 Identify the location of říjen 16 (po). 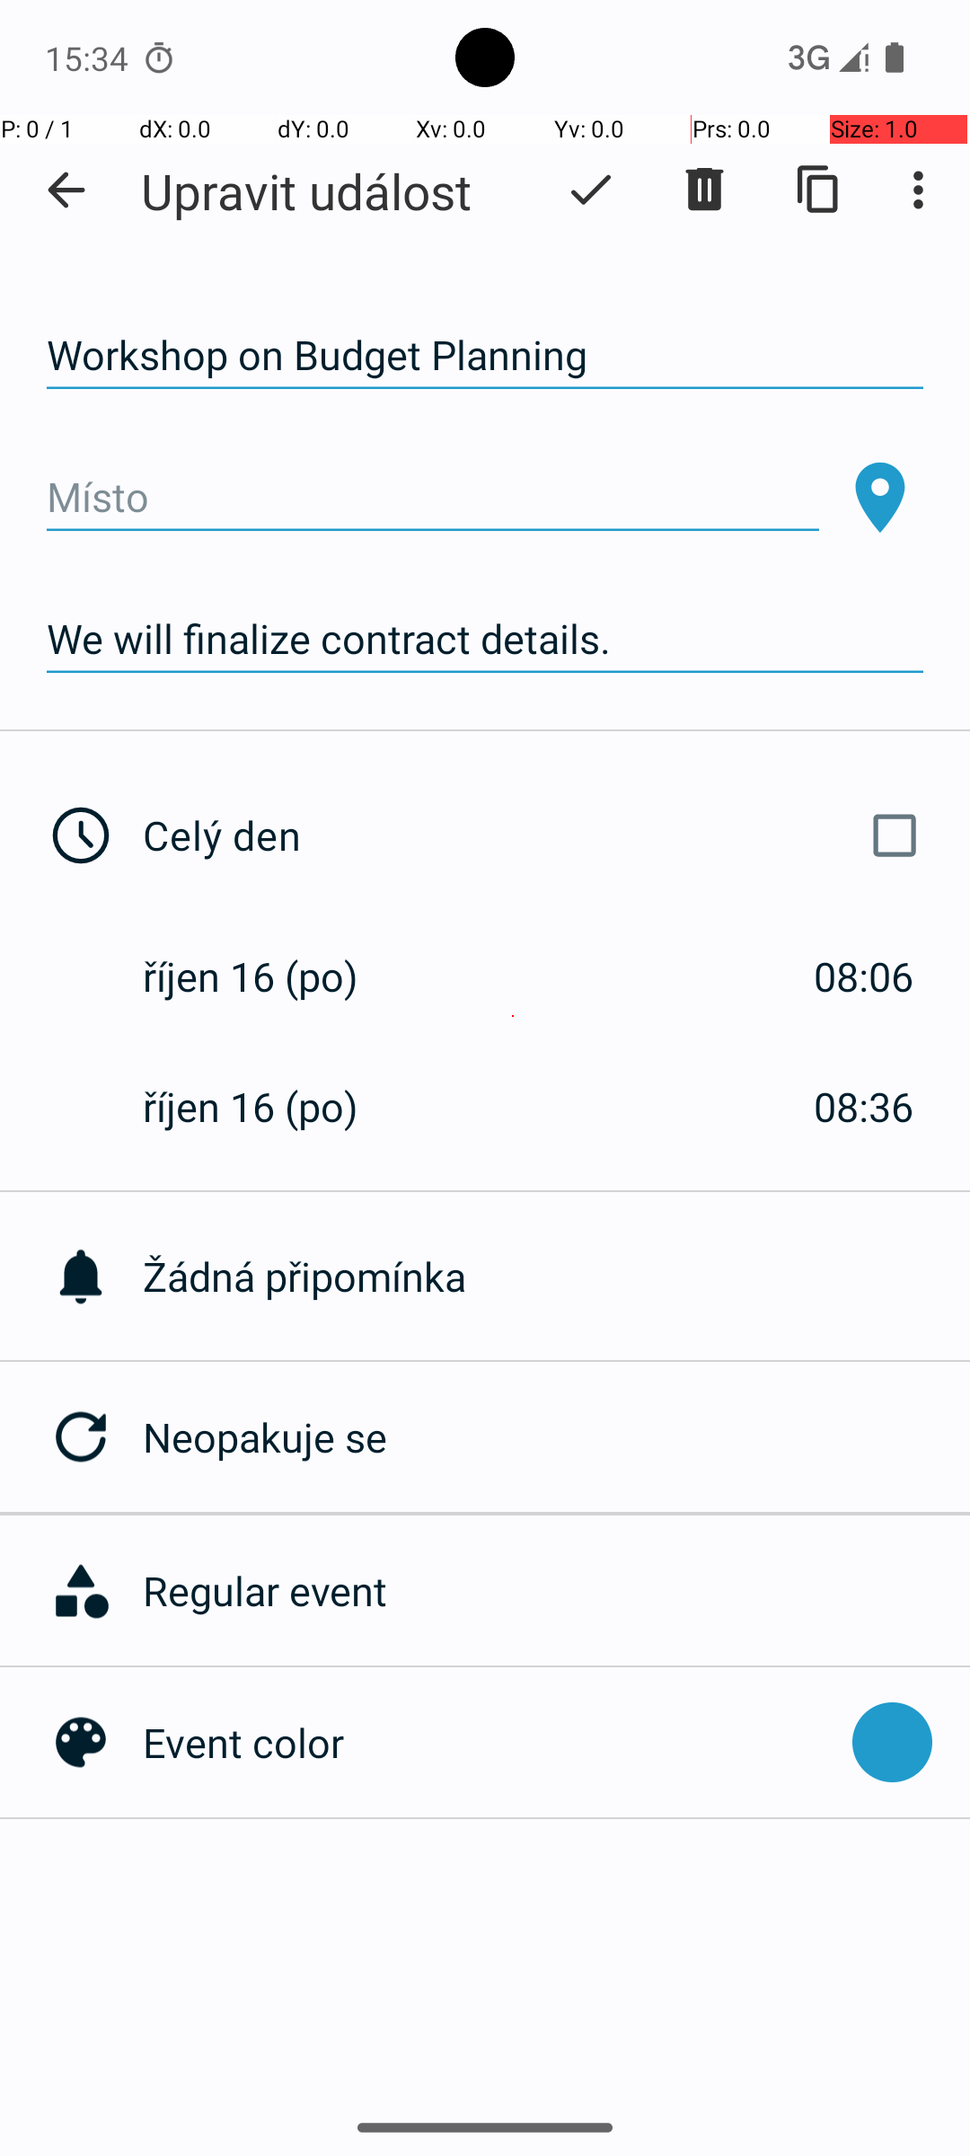
(269, 976).